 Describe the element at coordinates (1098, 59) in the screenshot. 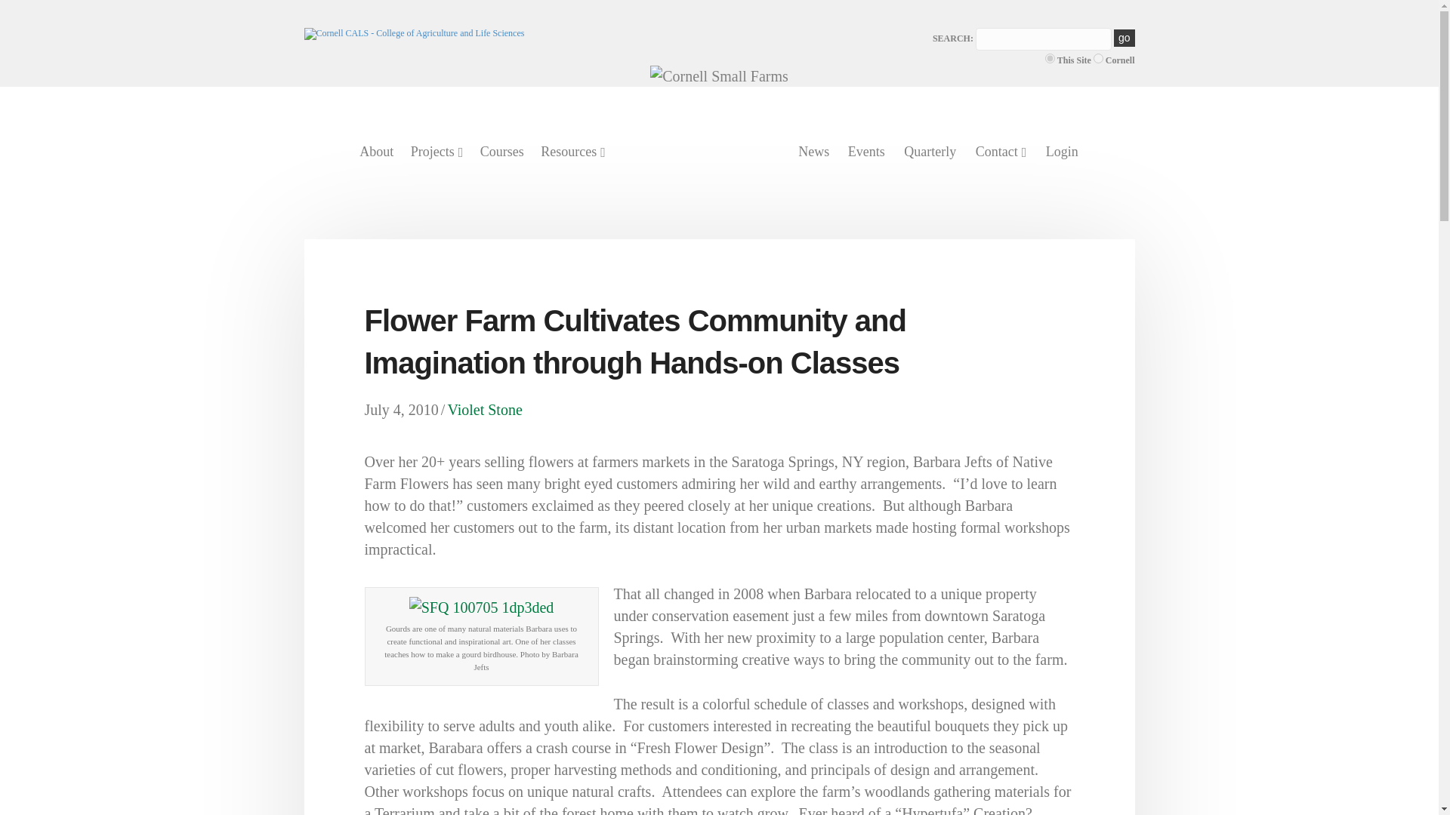

I see `cornell` at that location.